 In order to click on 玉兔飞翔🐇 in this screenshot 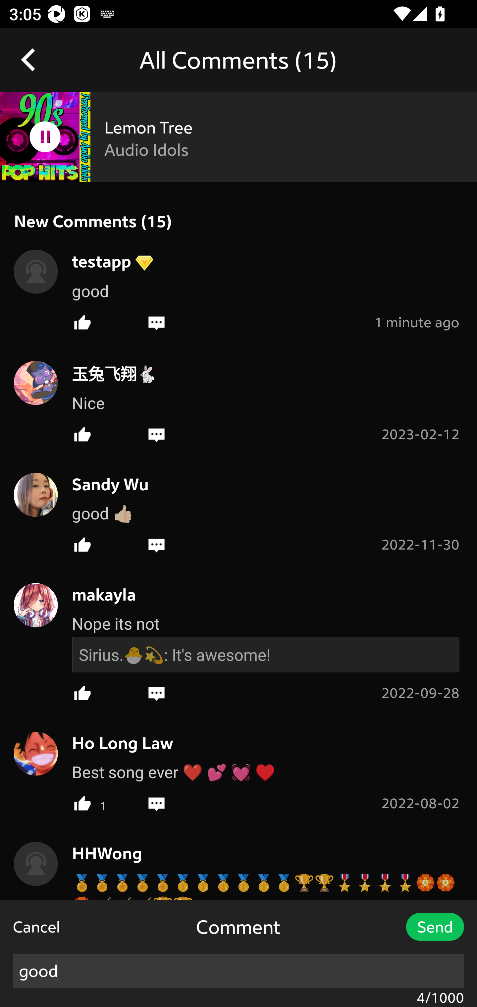, I will do `click(107, 373)`.